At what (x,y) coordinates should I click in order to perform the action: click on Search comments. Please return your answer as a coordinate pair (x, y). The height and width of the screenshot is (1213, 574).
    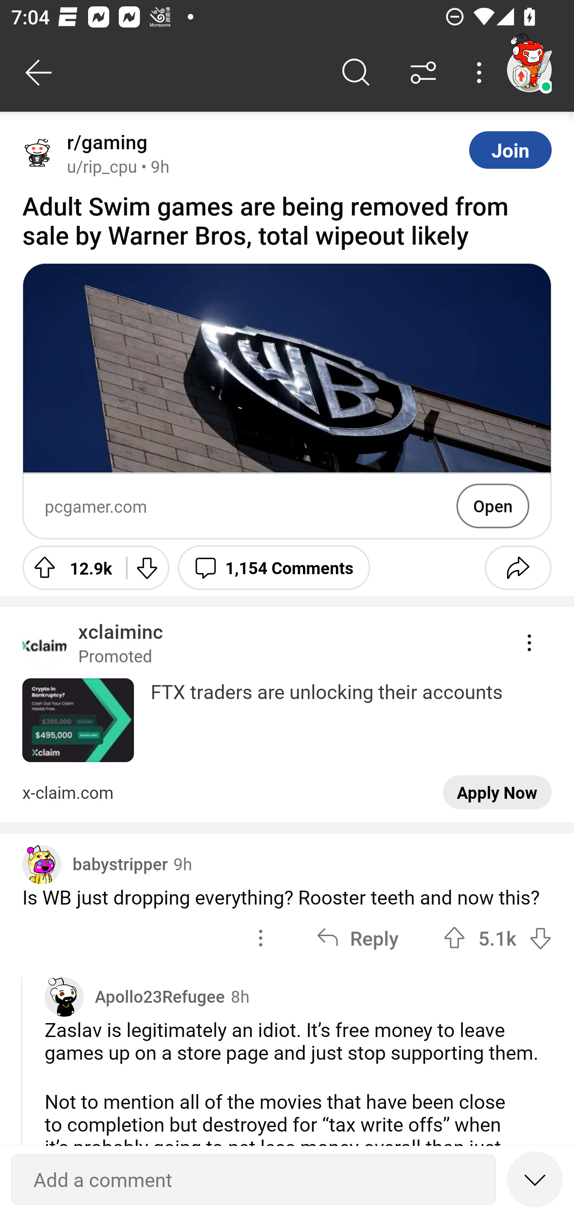
    Looking at the image, I should click on (356, 73).